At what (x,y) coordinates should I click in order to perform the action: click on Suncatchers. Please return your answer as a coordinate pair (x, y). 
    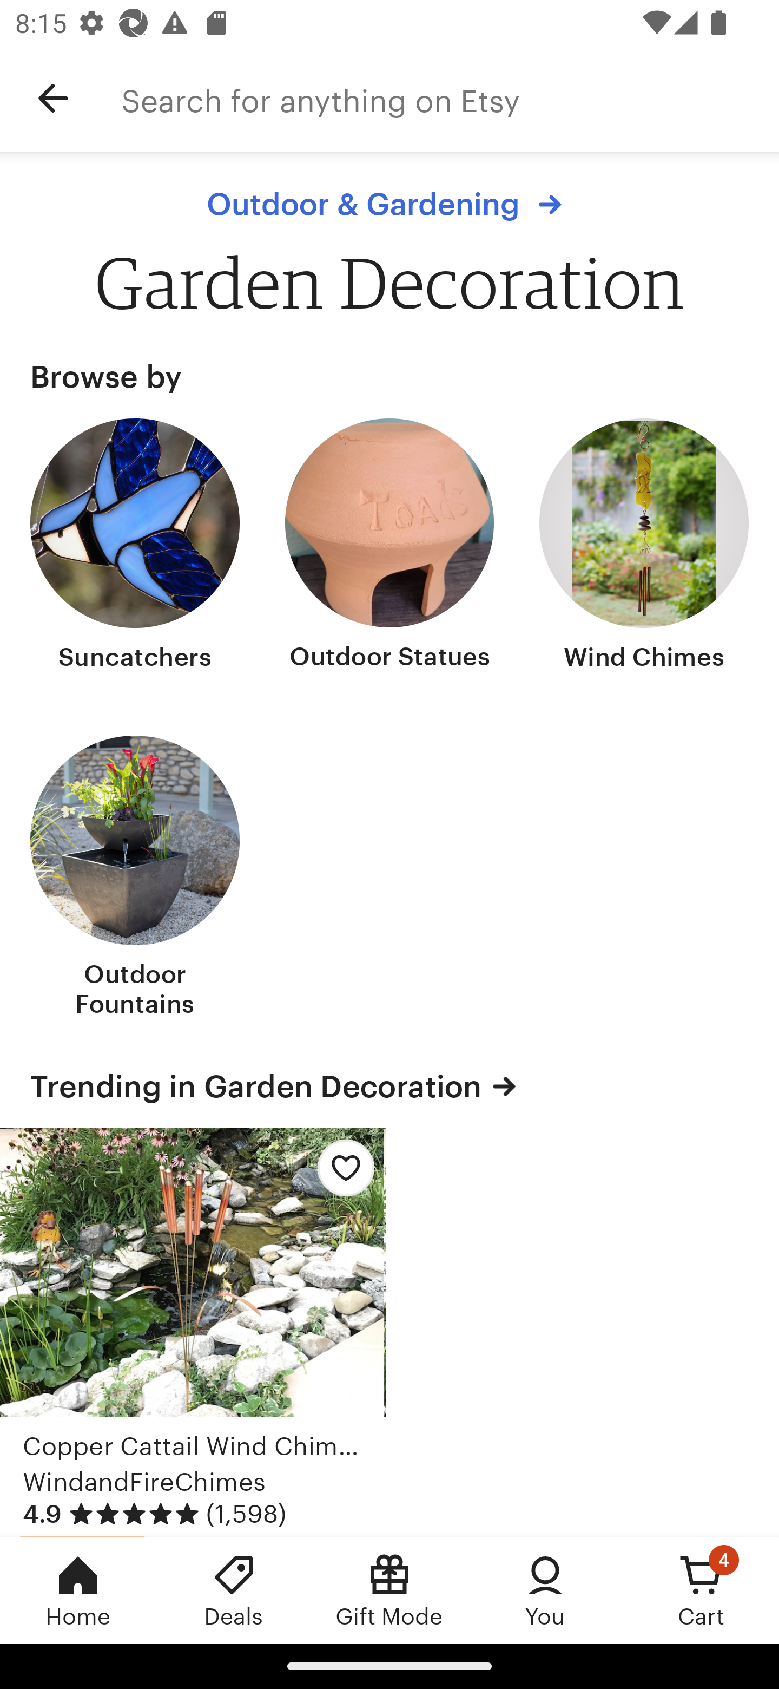
    Looking at the image, I should click on (135, 547).